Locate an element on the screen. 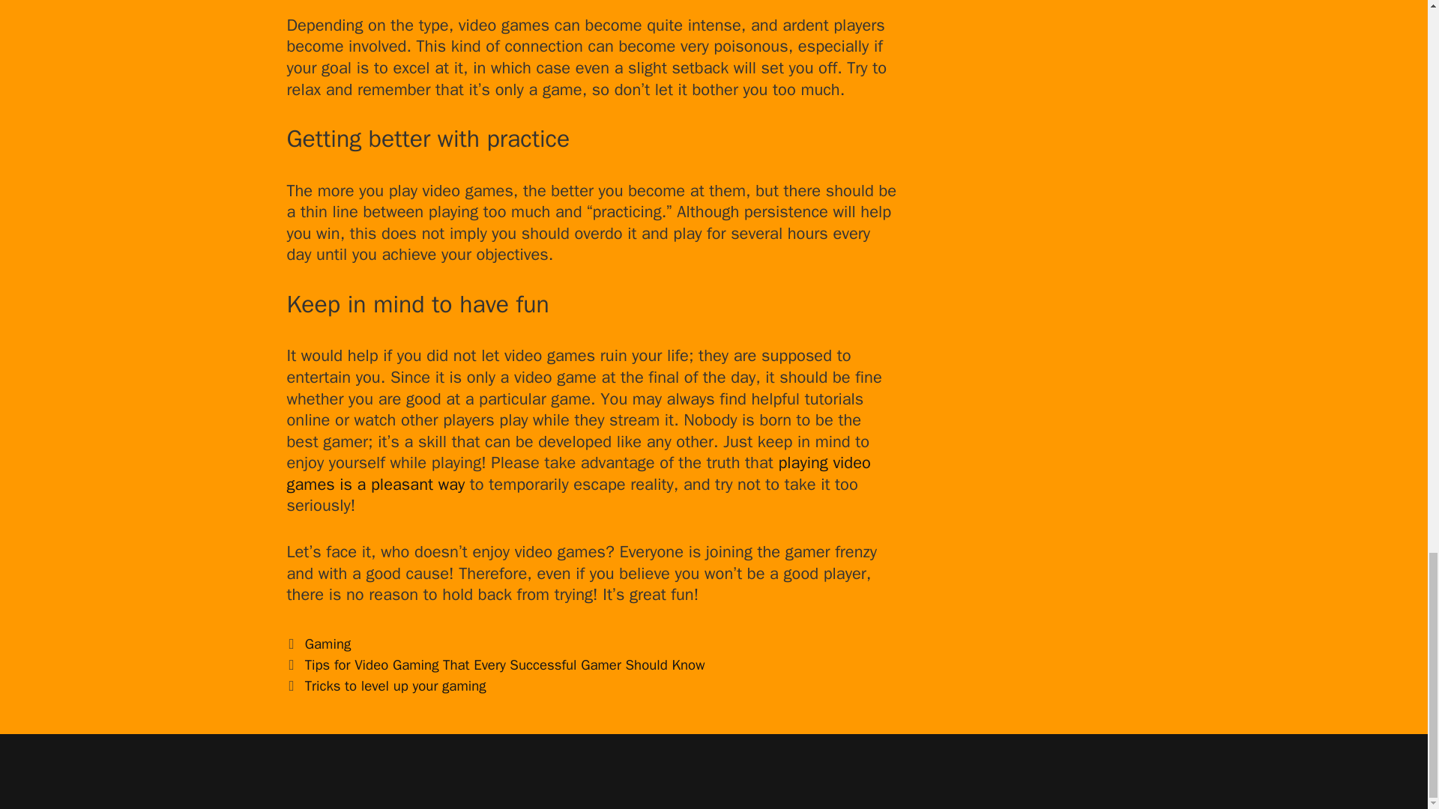  playing video games is a pleasant way is located at coordinates (579, 473).